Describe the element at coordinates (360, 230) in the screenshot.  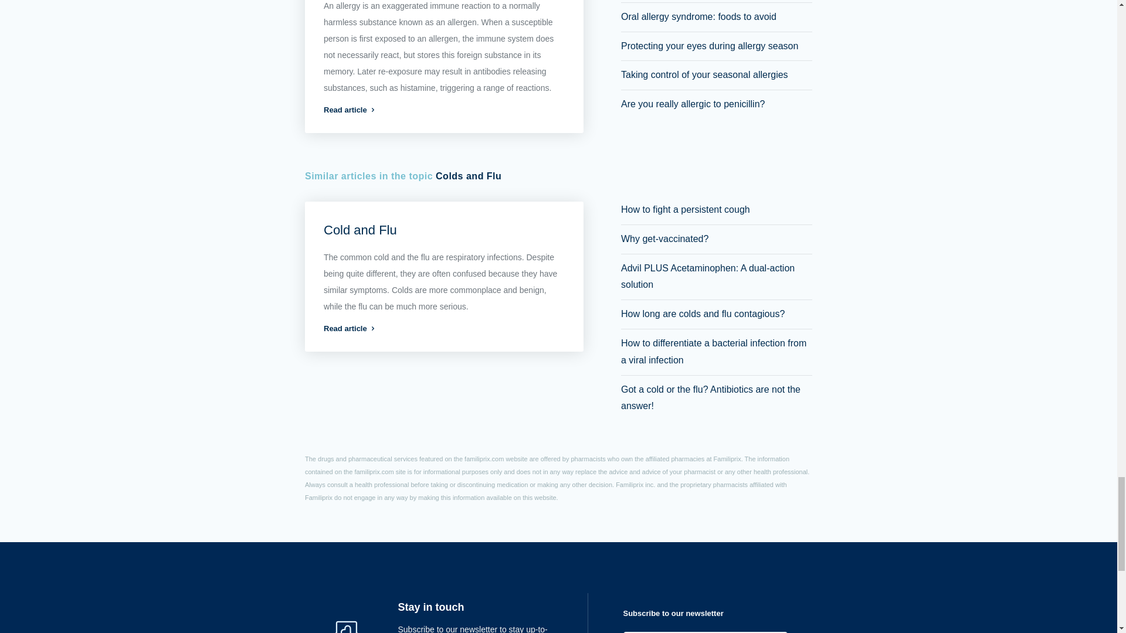
I see `Cold and Flu` at that location.